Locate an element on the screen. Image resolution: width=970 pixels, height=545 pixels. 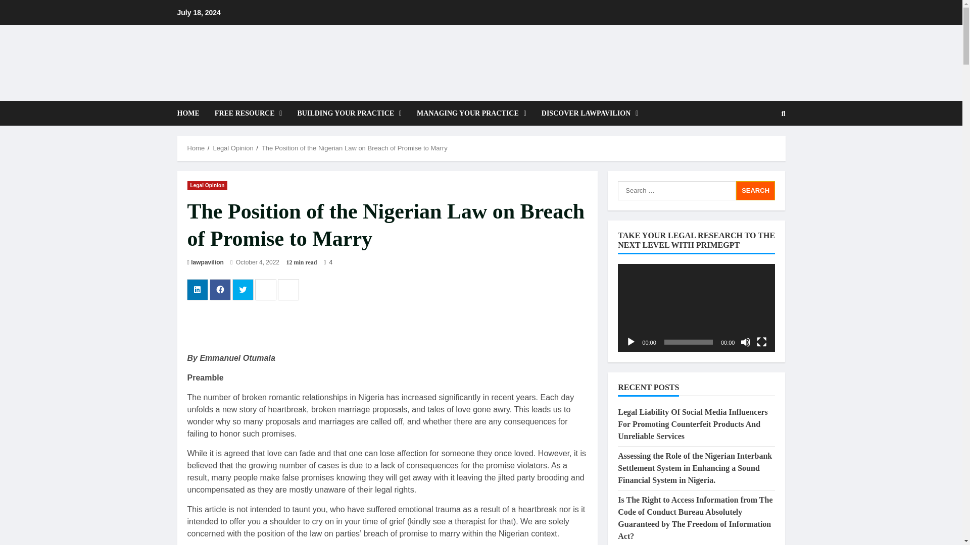
FREE RESOURCE is located at coordinates (249, 113).